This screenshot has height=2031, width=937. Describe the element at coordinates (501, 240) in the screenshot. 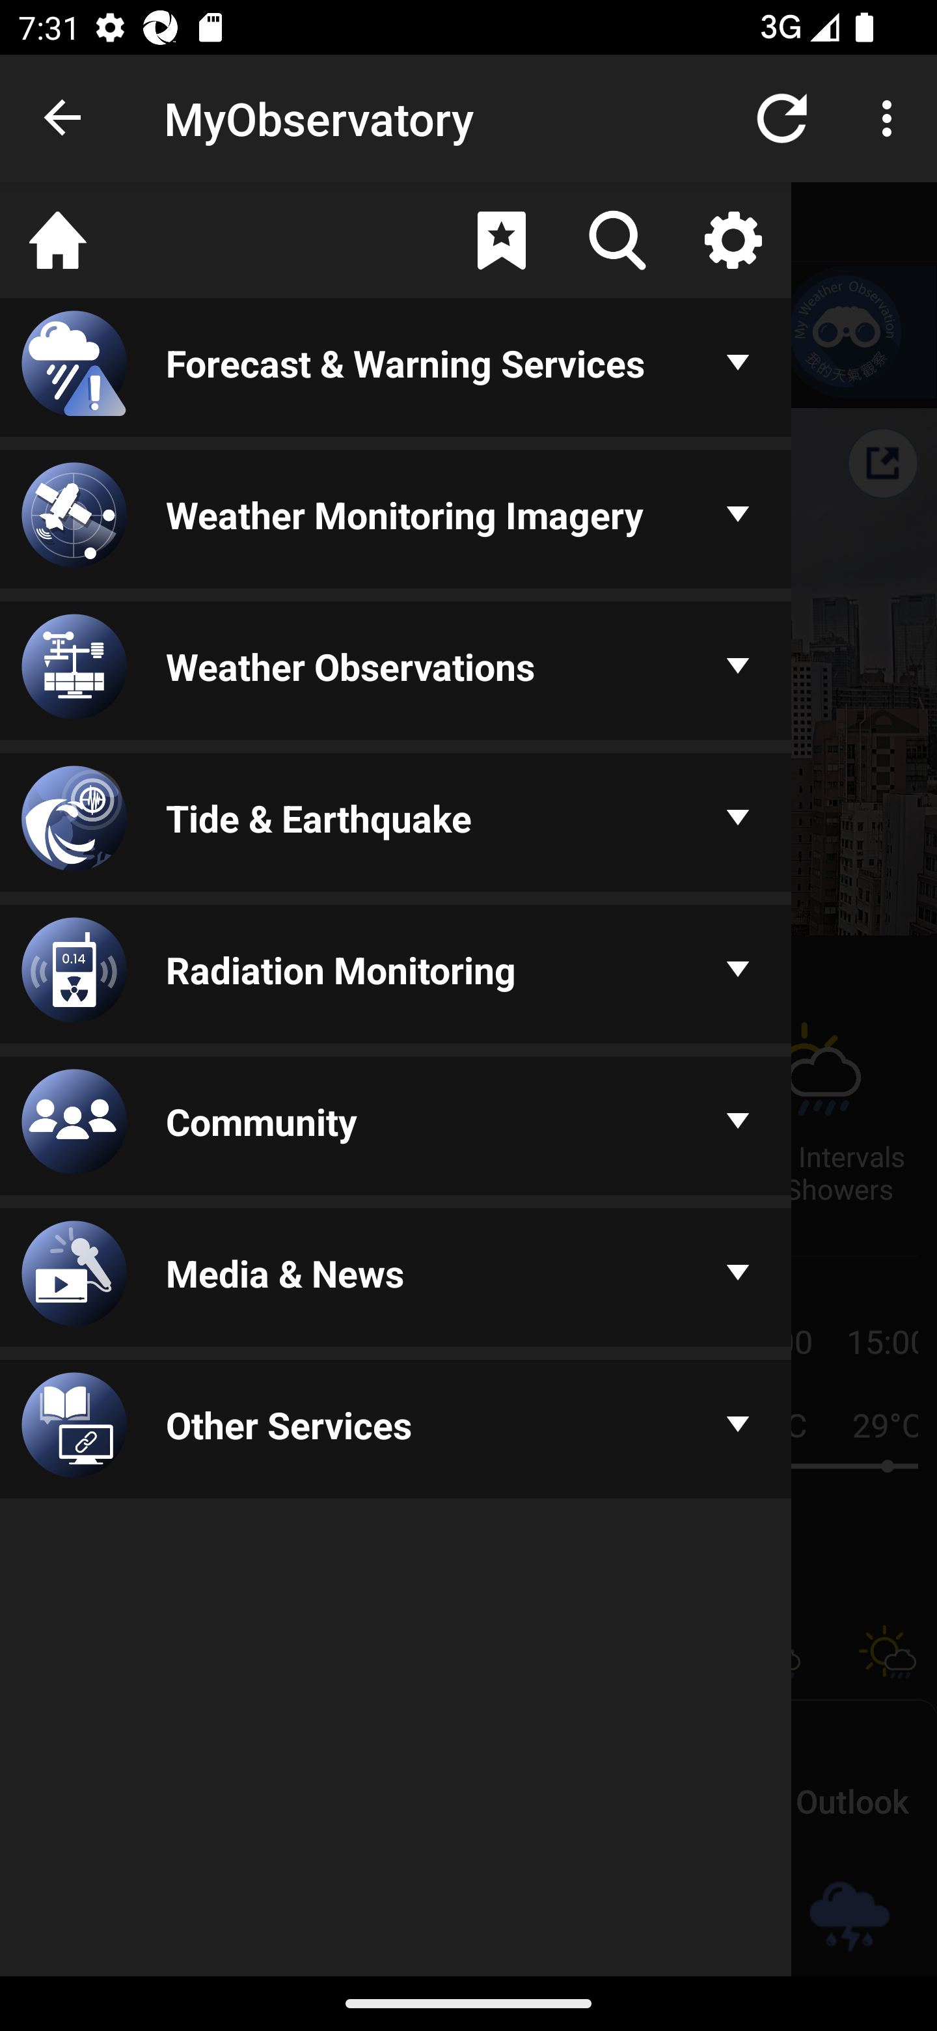

I see `Bookmark Manager` at that location.